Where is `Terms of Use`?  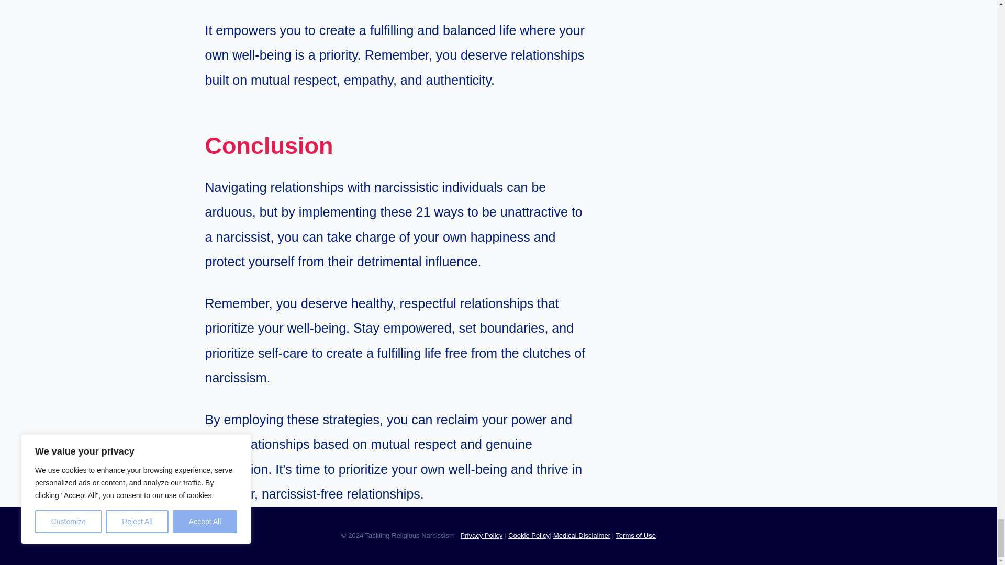 Terms of Use is located at coordinates (635, 536).